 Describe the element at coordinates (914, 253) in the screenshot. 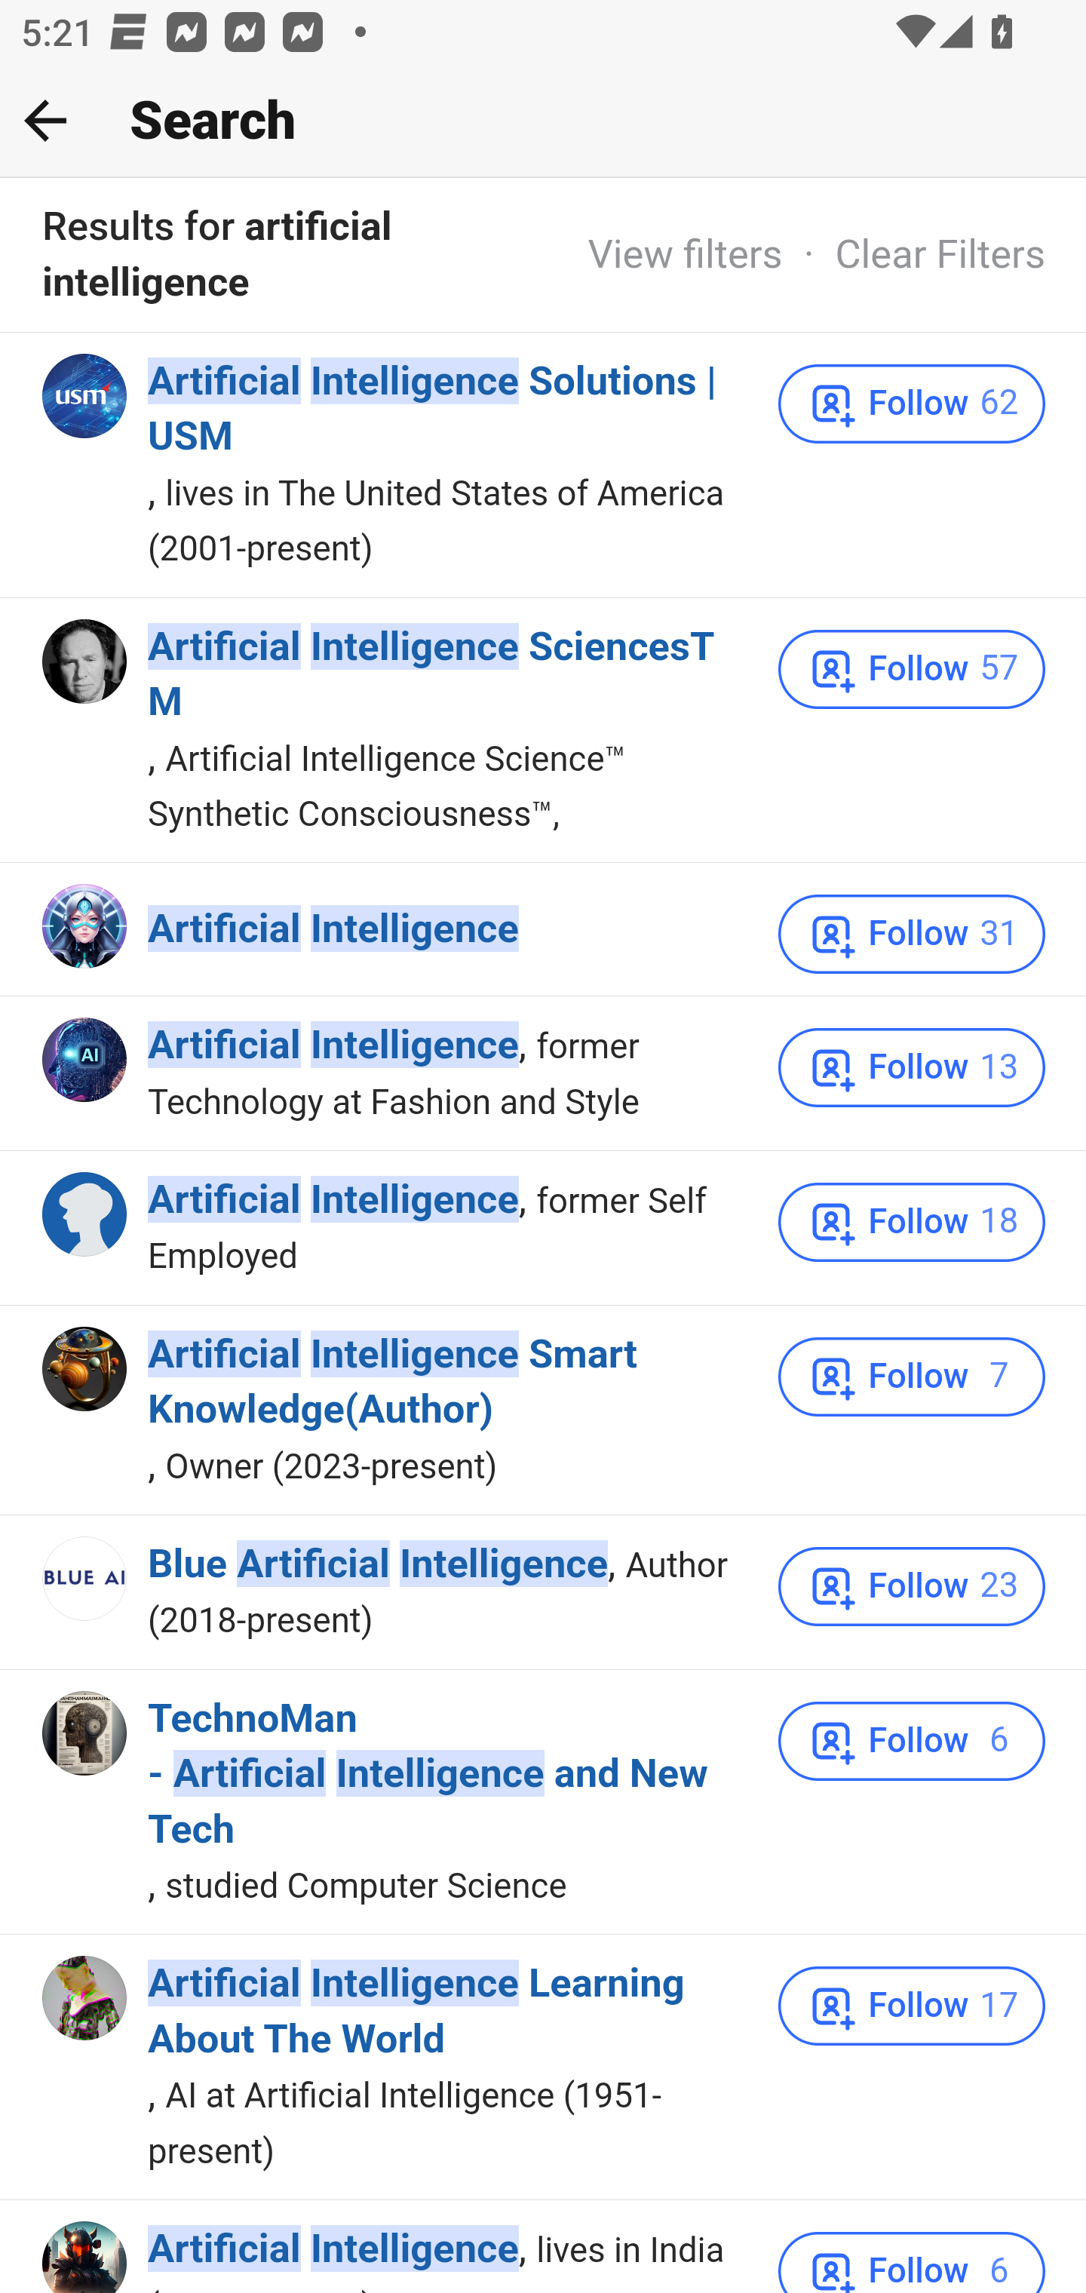

I see `· Clear Filters · Clear Filters` at that location.